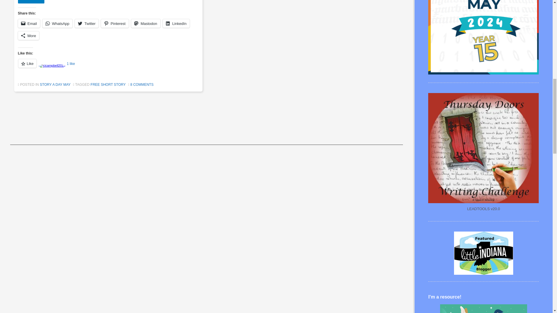  What do you see at coordinates (86, 23) in the screenshot?
I see `Click to share on Twitter` at bounding box center [86, 23].